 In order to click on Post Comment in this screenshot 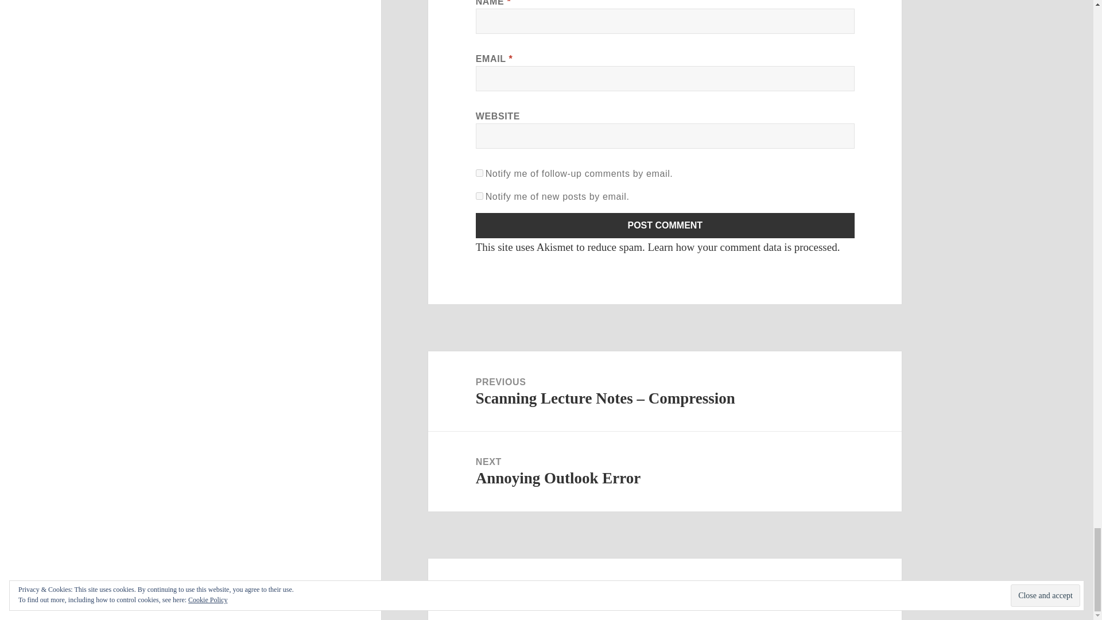, I will do `click(665, 225)`.